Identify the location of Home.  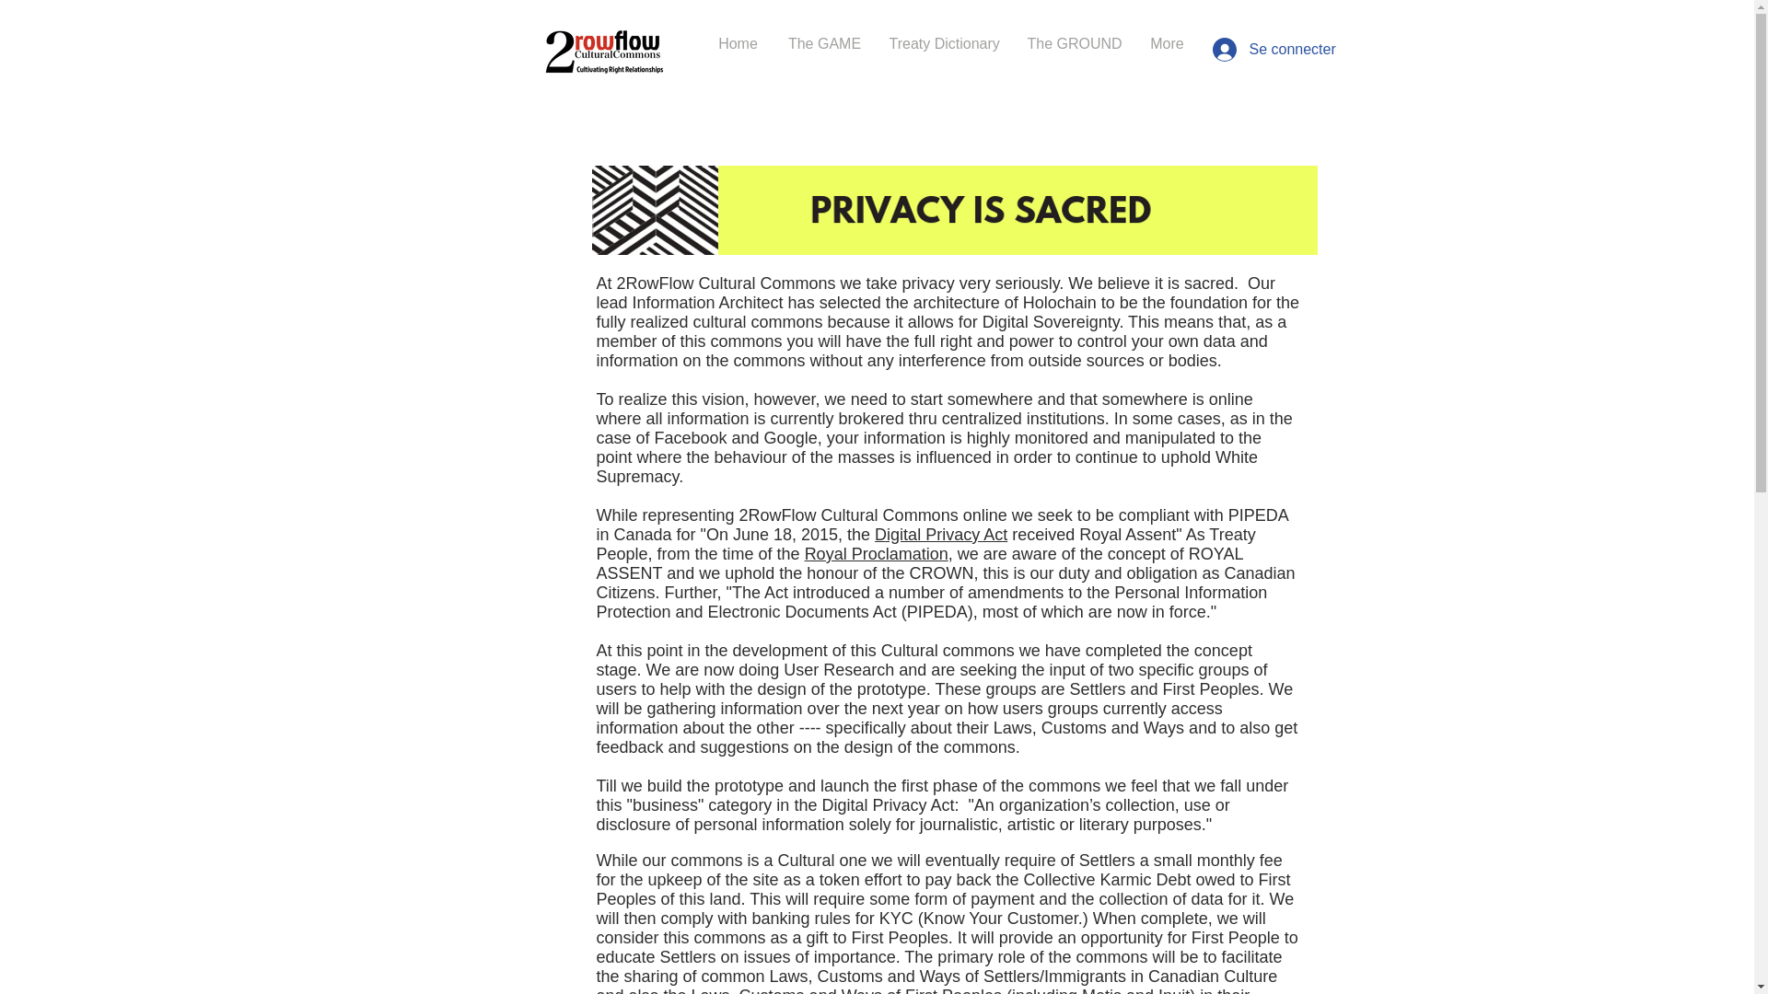
(738, 43).